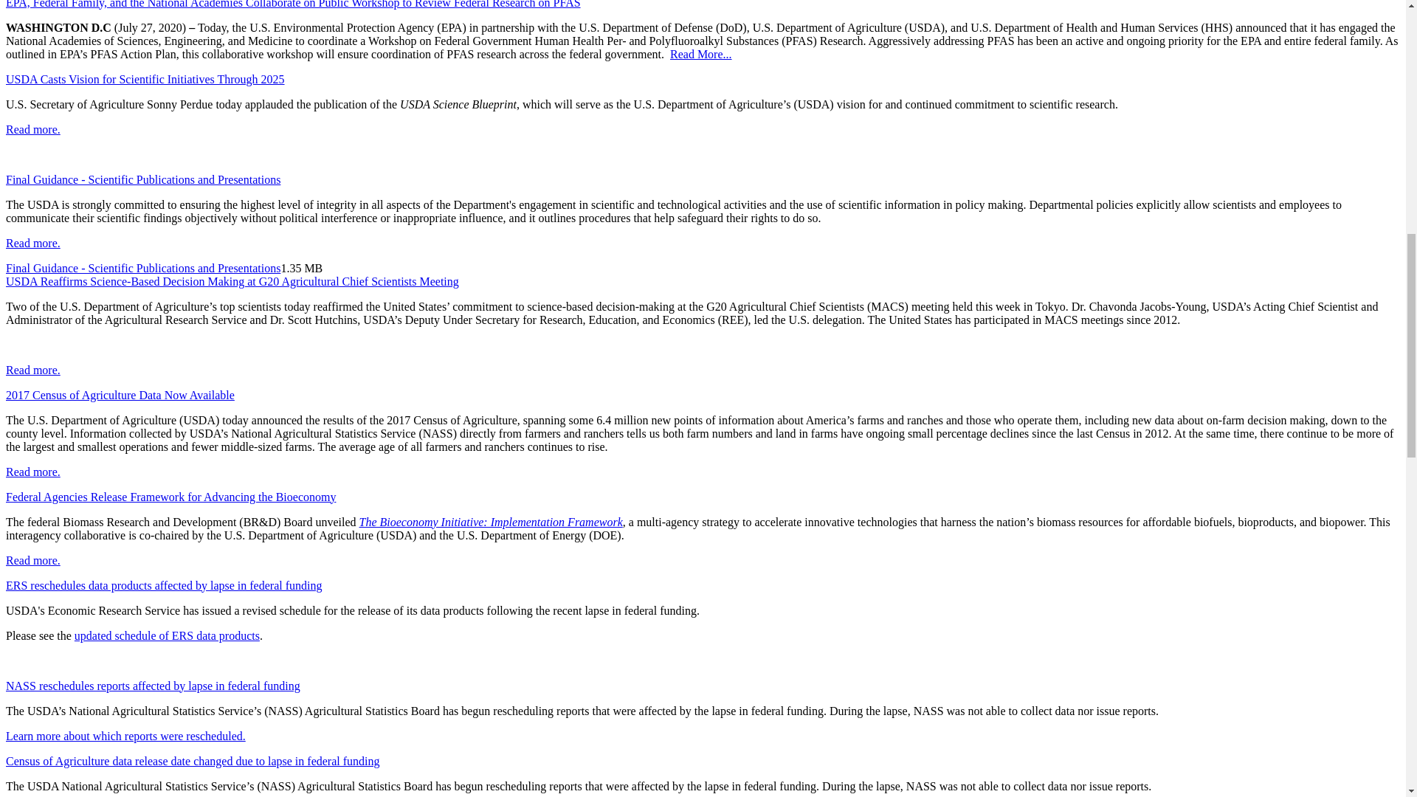 Image resolution: width=1417 pixels, height=797 pixels. What do you see at coordinates (32, 129) in the screenshot?
I see `Read more.` at bounding box center [32, 129].